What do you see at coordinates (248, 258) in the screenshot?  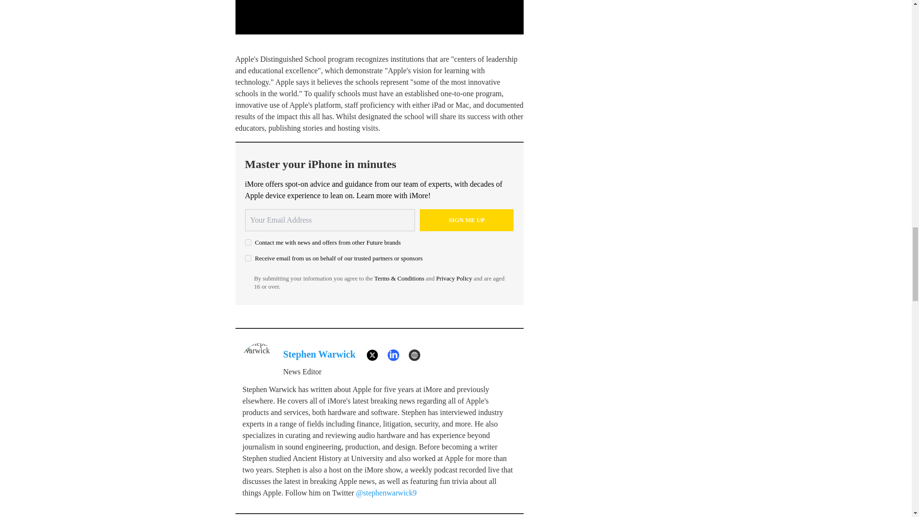 I see `on` at bounding box center [248, 258].